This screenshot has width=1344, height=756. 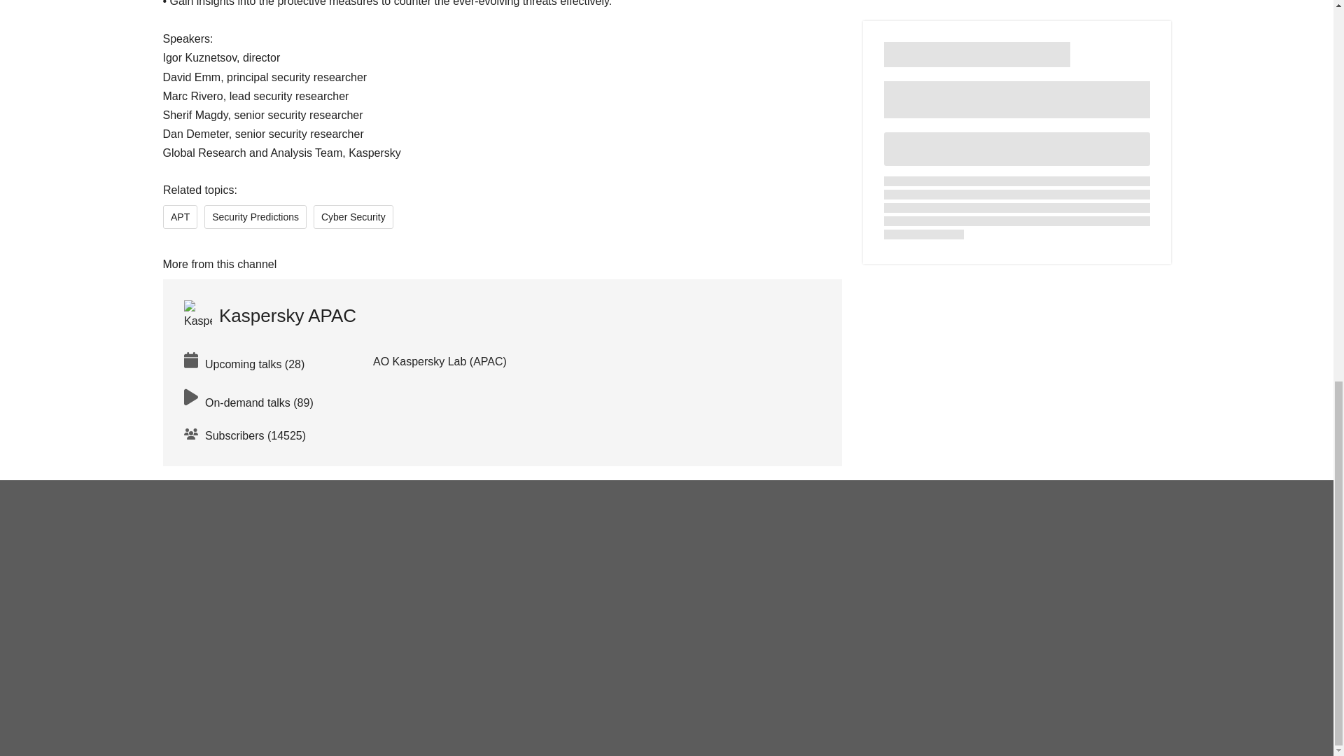 What do you see at coordinates (269, 315) in the screenshot?
I see `Kaspersky APAC` at bounding box center [269, 315].